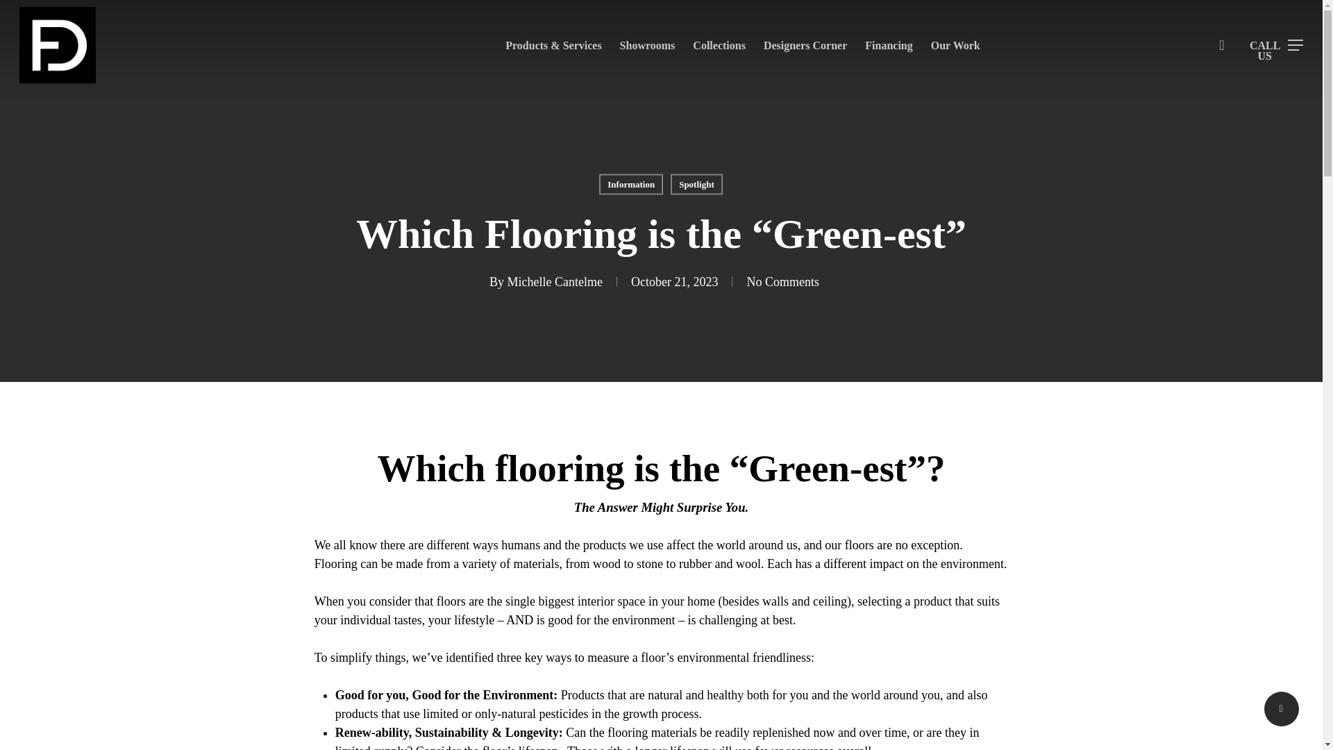 The height and width of the screenshot is (750, 1333). What do you see at coordinates (889, 46) in the screenshot?
I see `Financing` at bounding box center [889, 46].